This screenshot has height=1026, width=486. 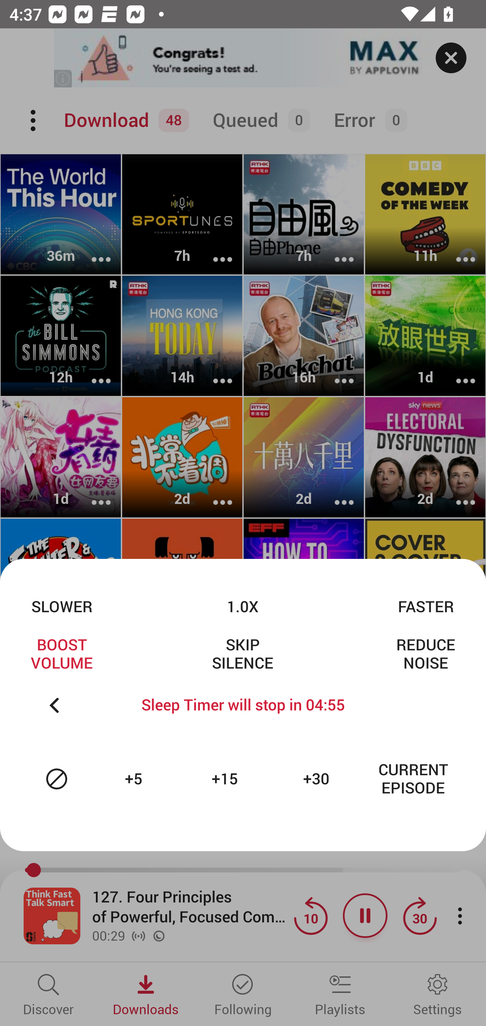 I want to click on 1.0X, so click(x=242, y=606).